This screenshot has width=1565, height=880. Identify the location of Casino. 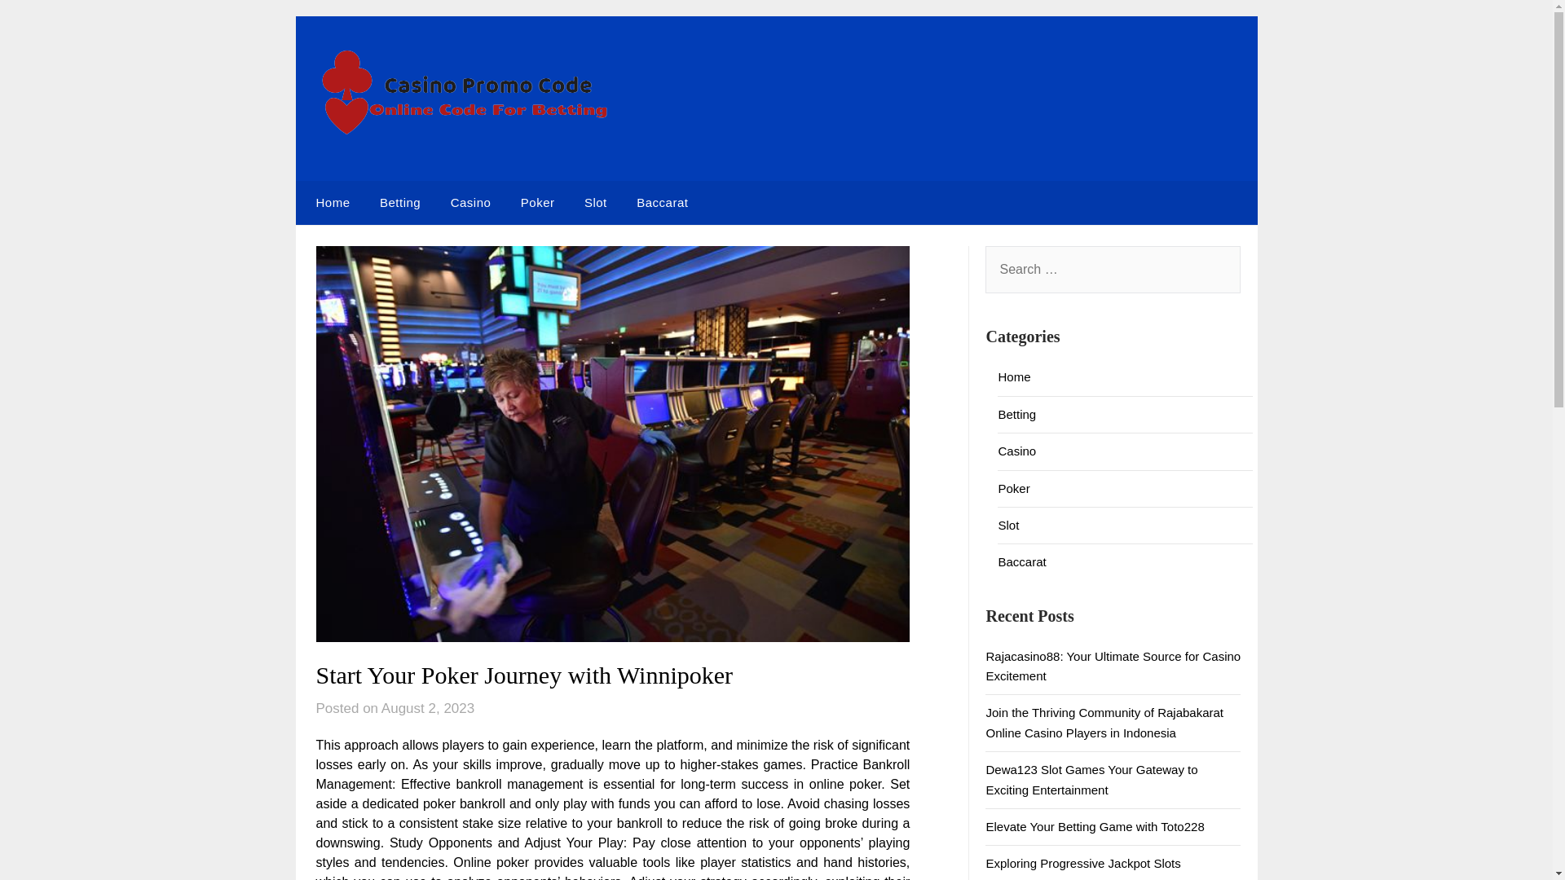
(471, 203).